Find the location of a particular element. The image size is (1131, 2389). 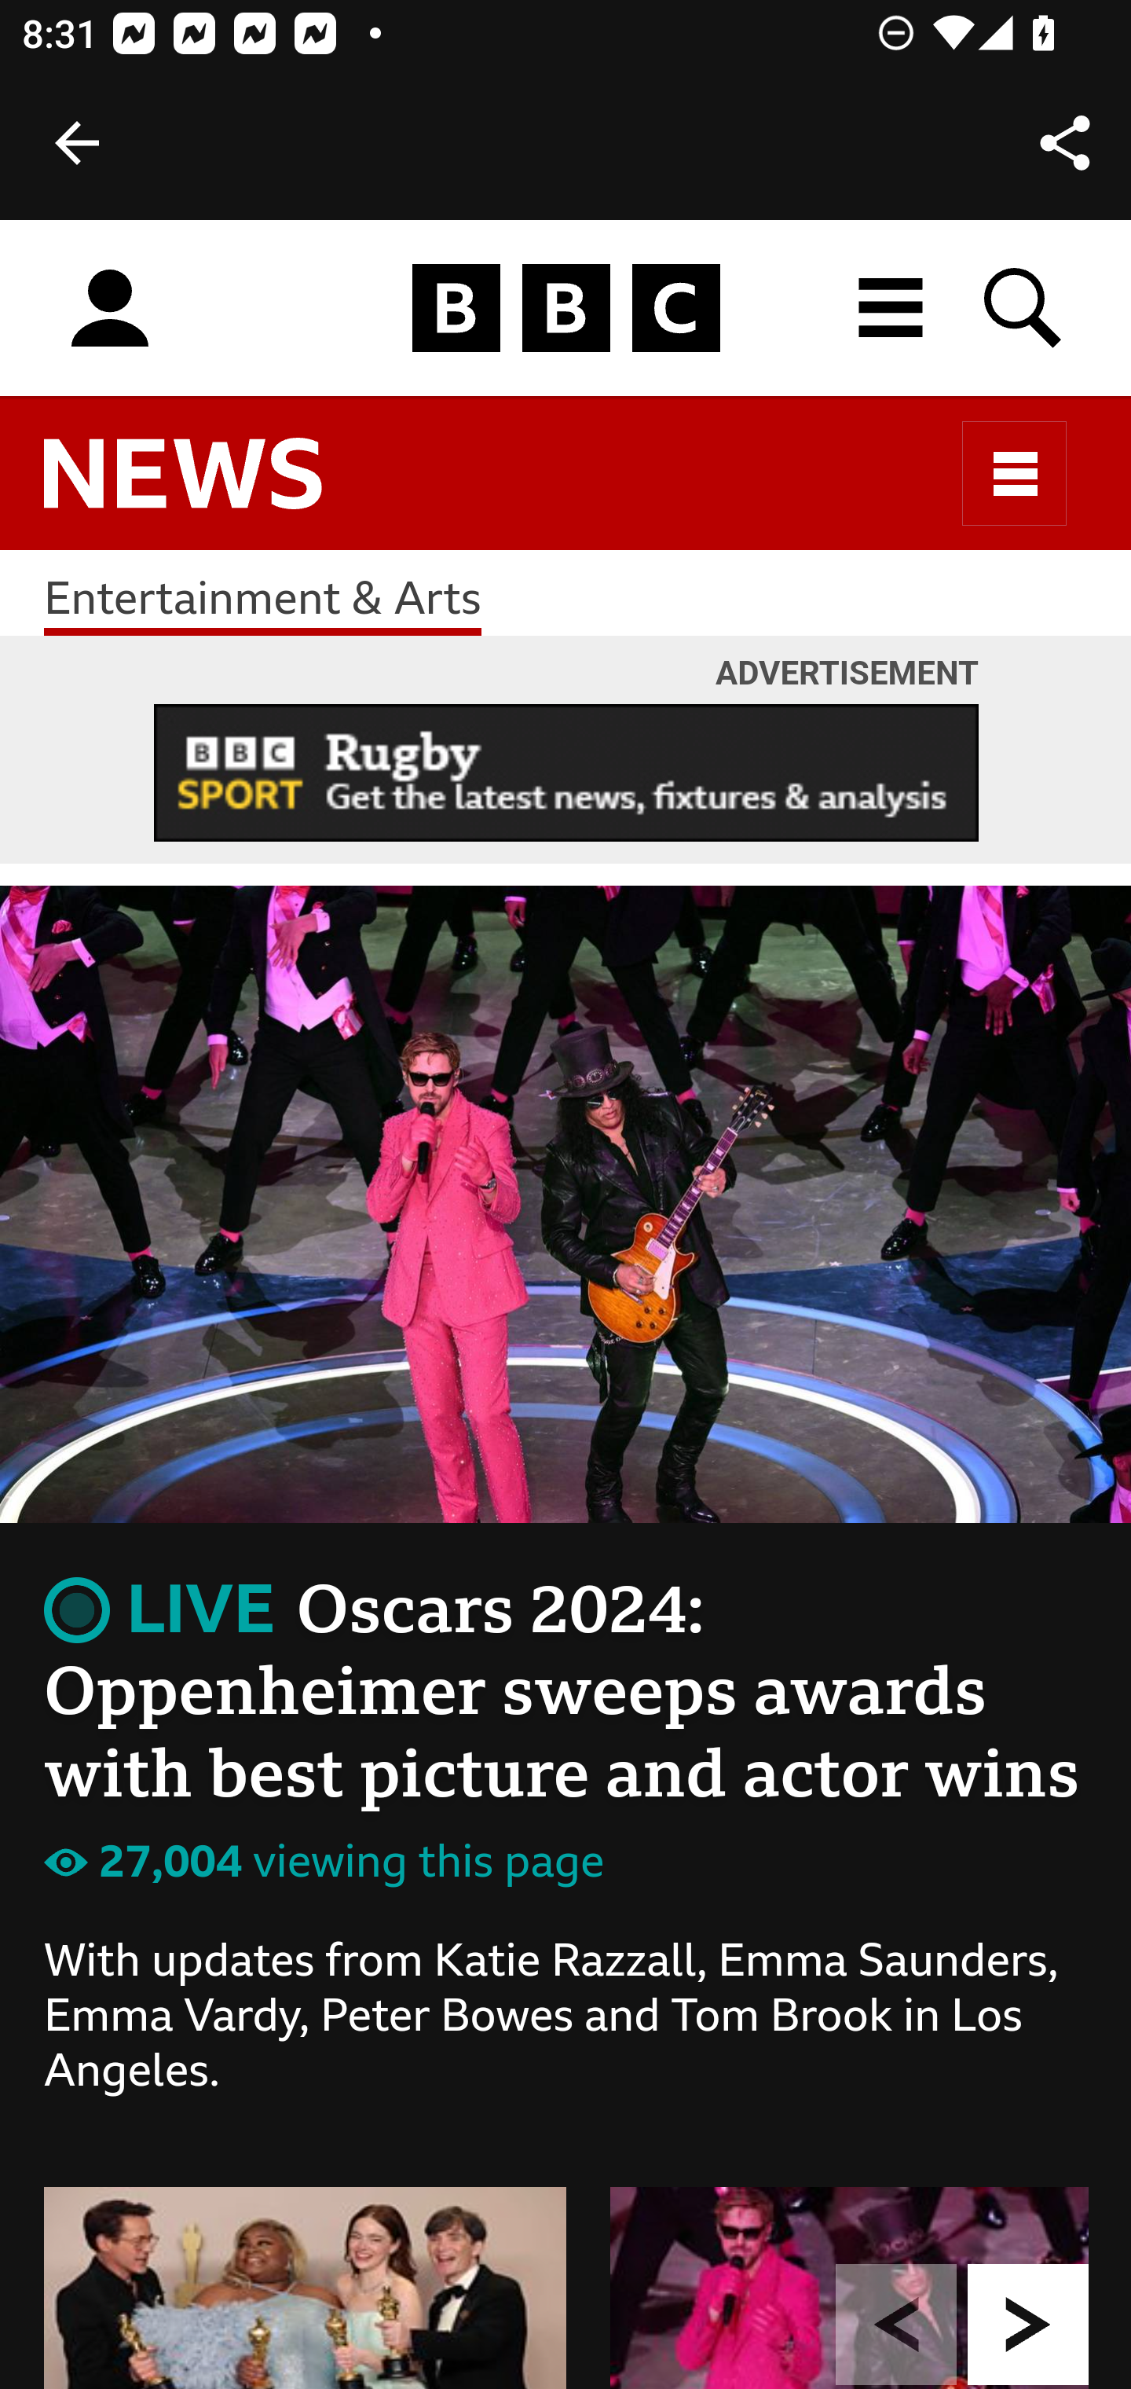

previous is located at coordinates (897, 2323).